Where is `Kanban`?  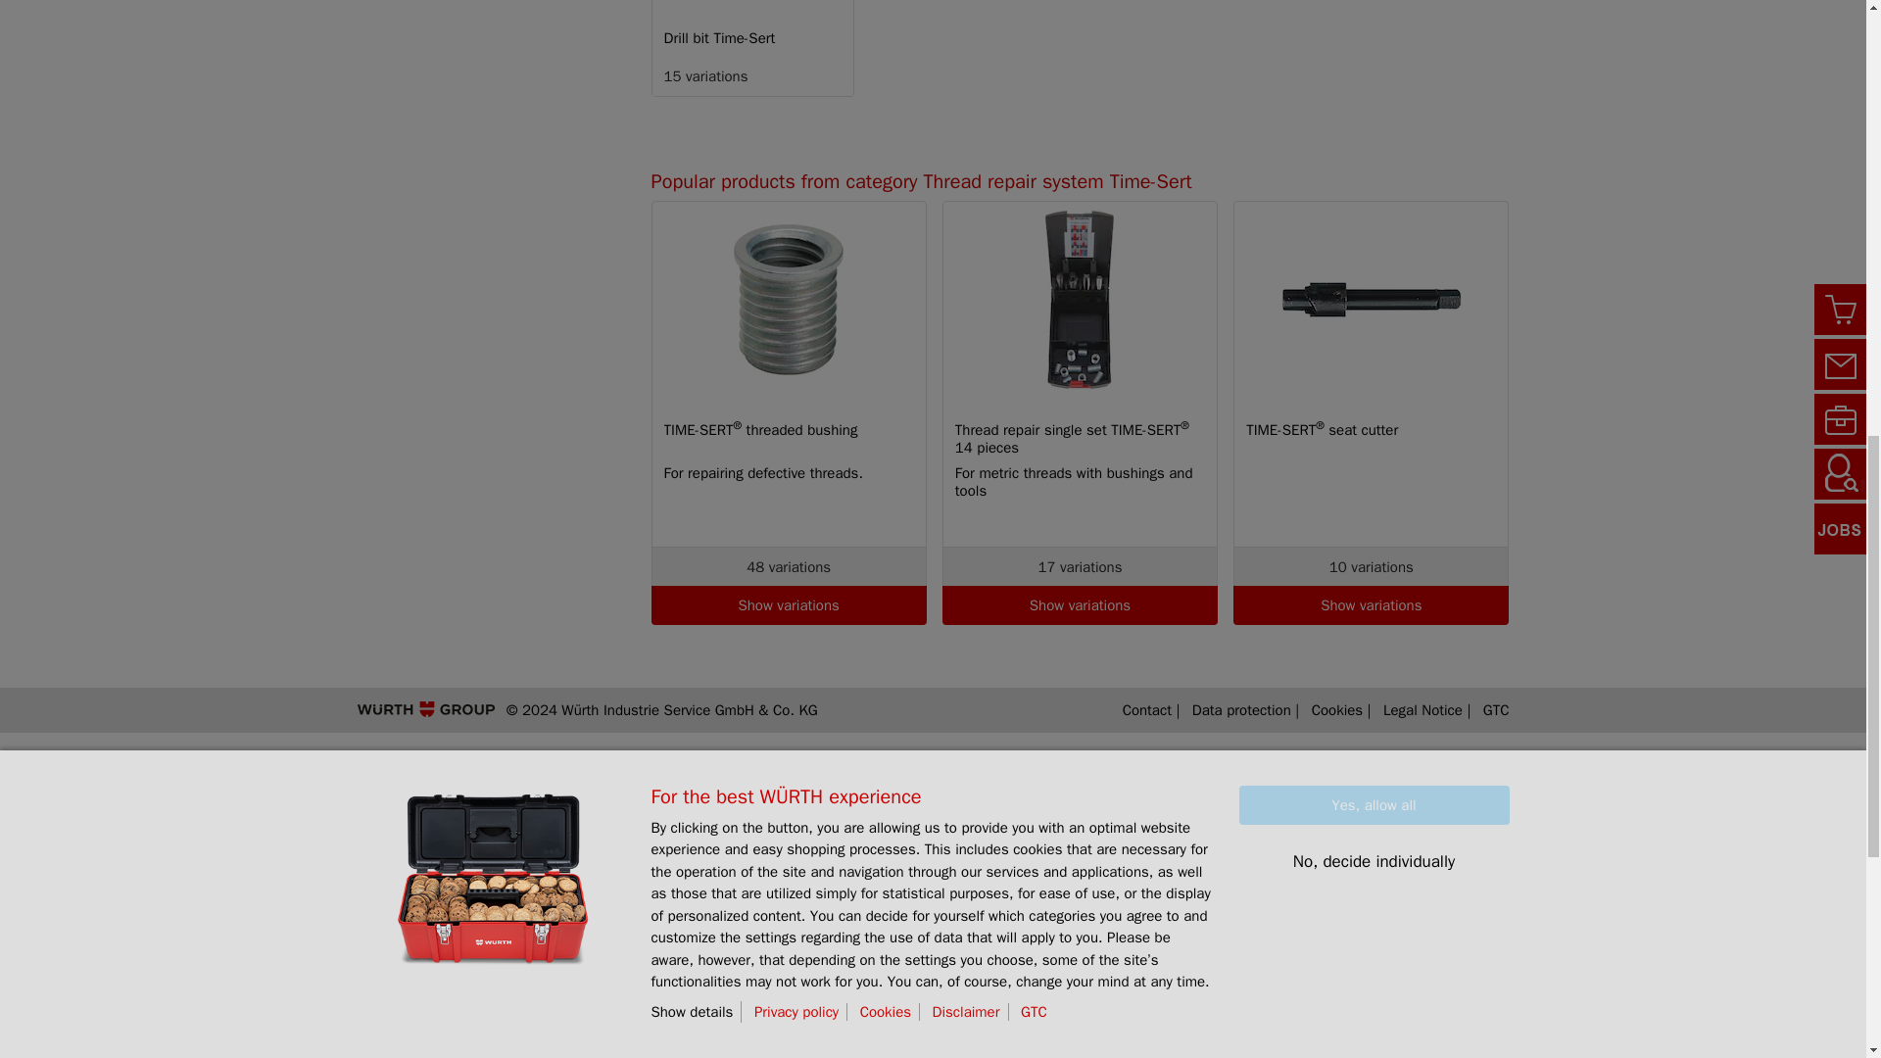
Kanban is located at coordinates (384, 860).